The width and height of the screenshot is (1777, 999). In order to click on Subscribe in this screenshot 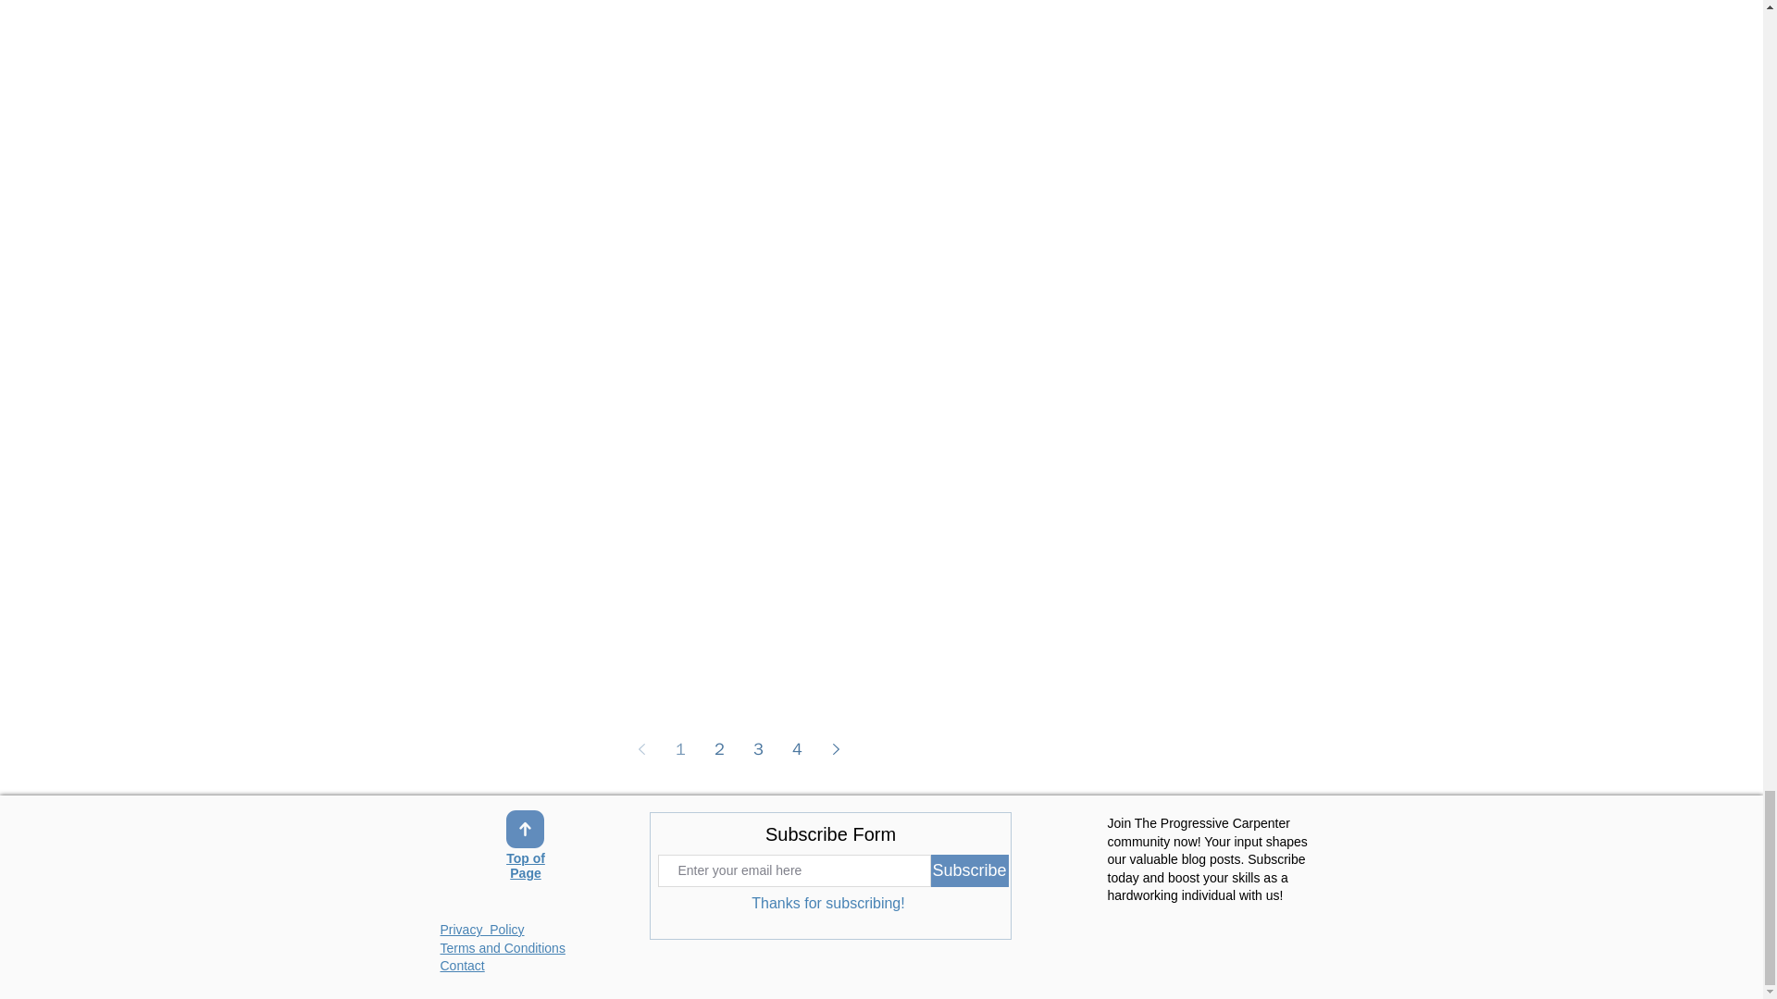, I will do `click(970, 871)`.